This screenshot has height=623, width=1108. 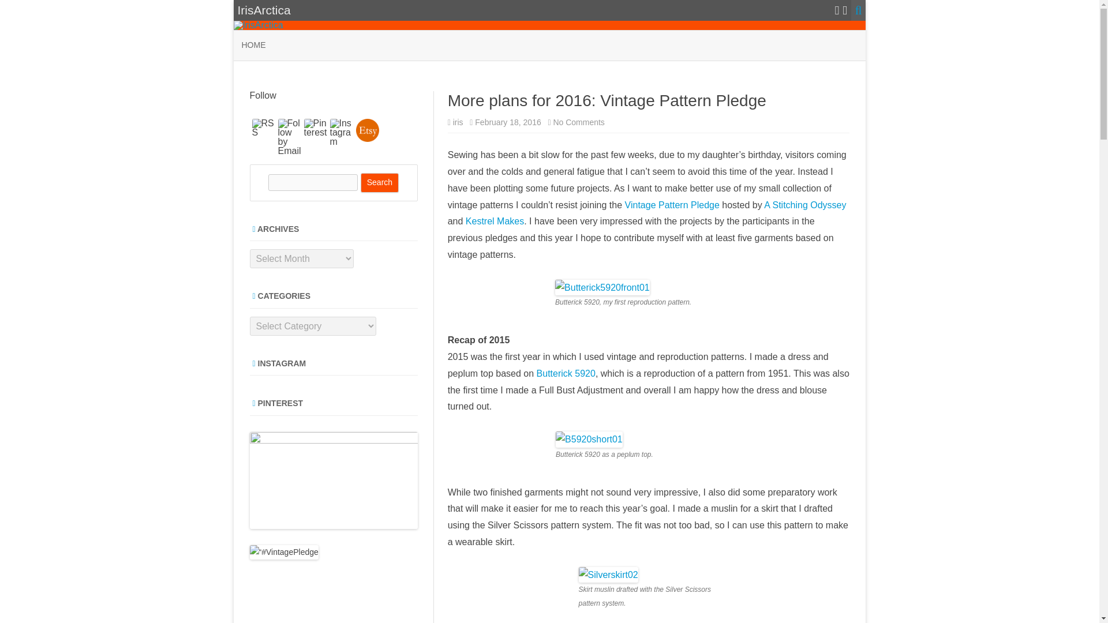 I want to click on RSS, so click(x=578, y=122).